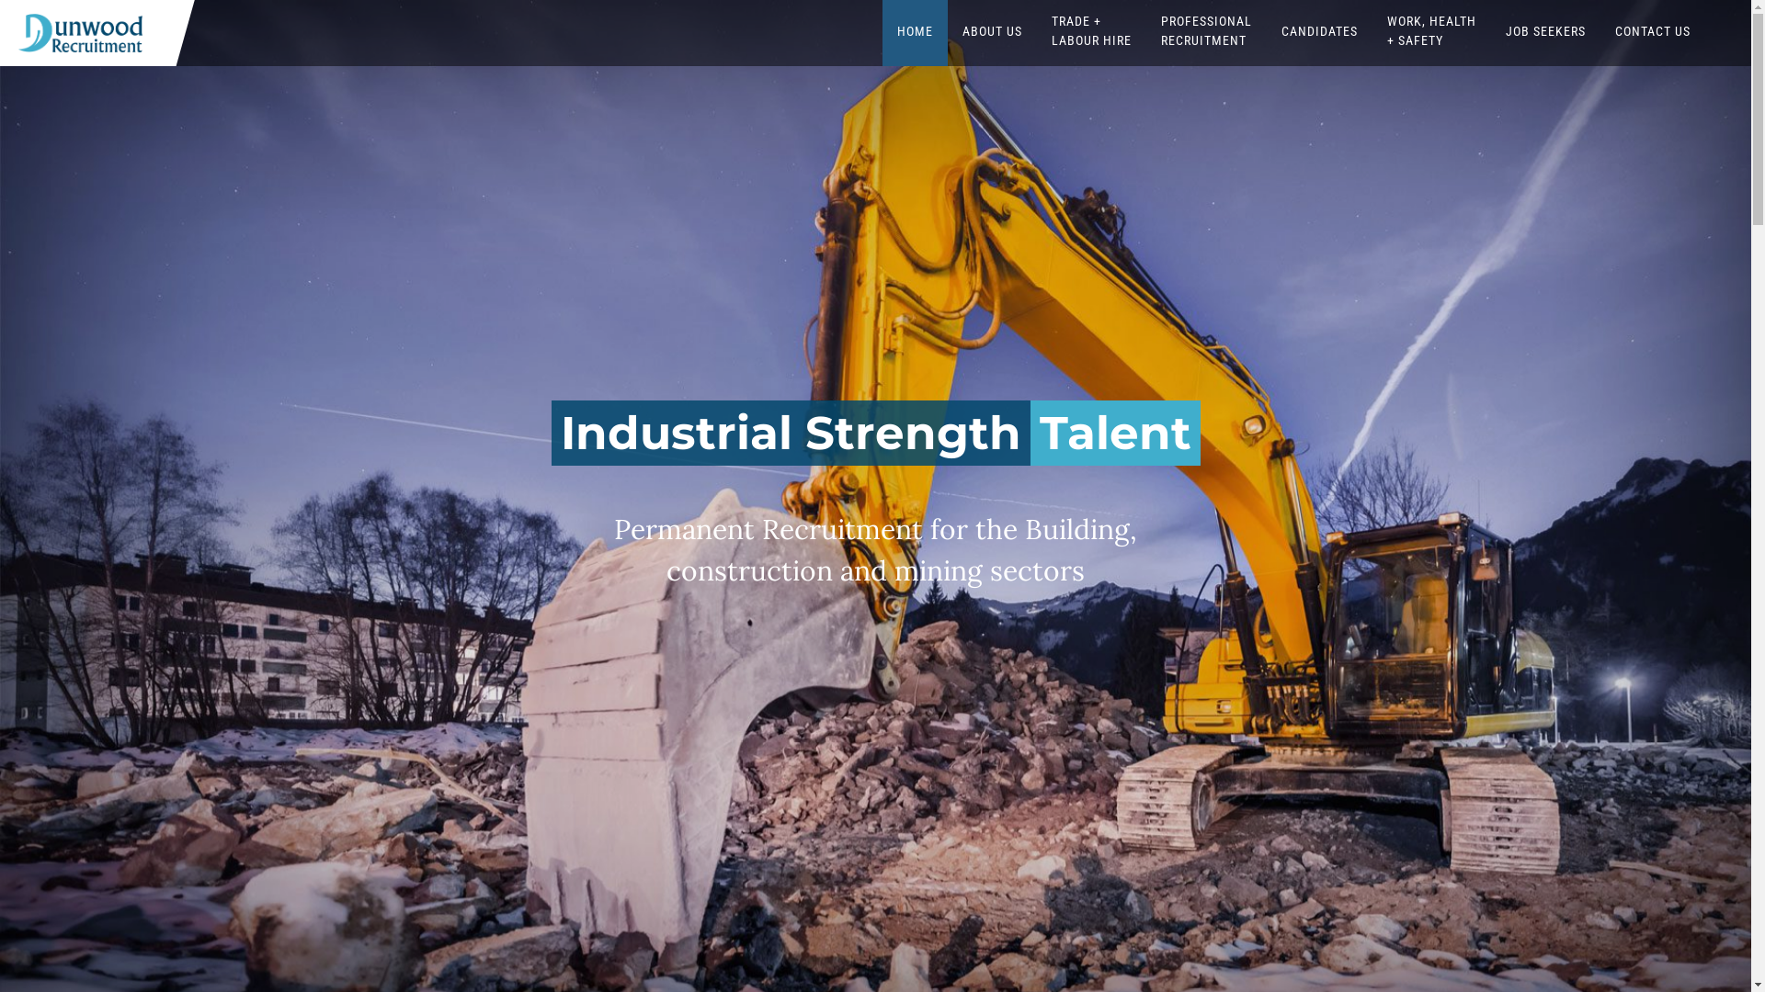  Describe the element at coordinates (1546, 31) in the screenshot. I see `JOB SEEKERS` at that location.